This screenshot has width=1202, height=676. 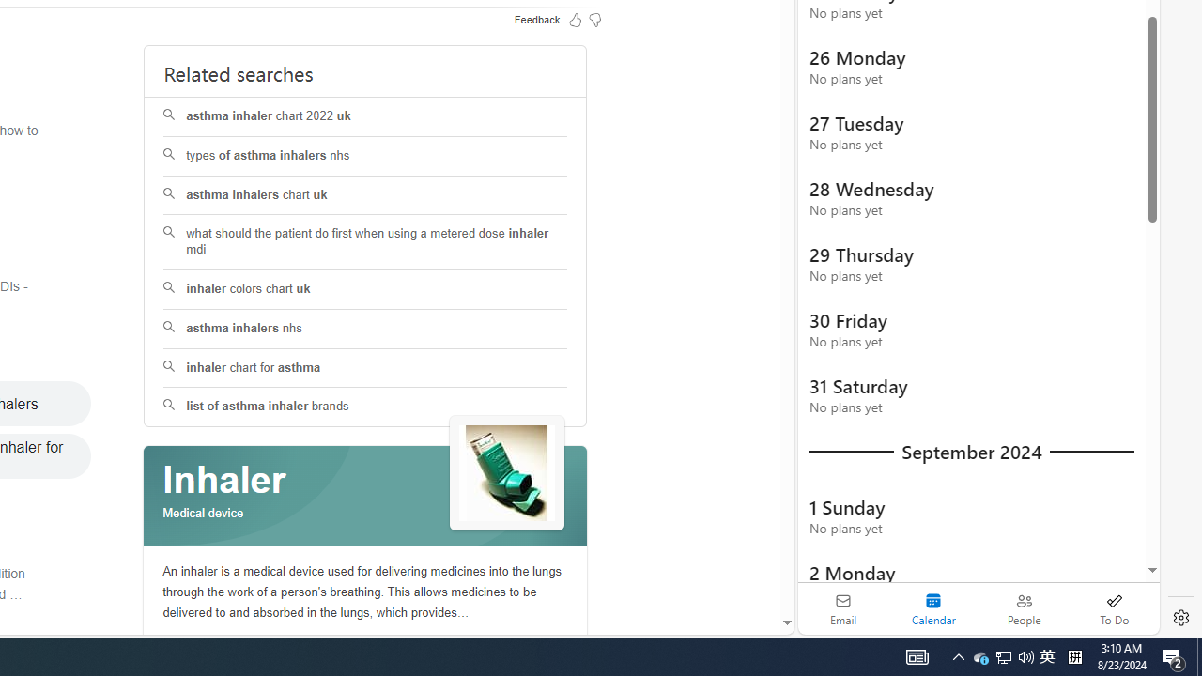 What do you see at coordinates (507, 473) in the screenshot?
I see `See more images of Inhaler` at bounding box center [507, 473].